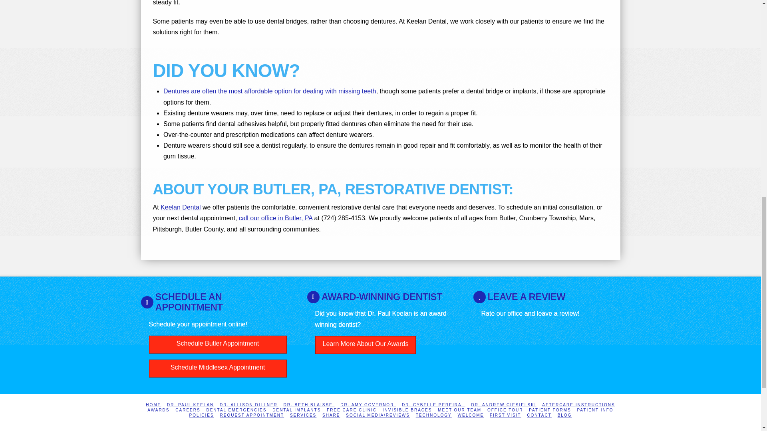  I want to click on Mobile, so click(331, 415).